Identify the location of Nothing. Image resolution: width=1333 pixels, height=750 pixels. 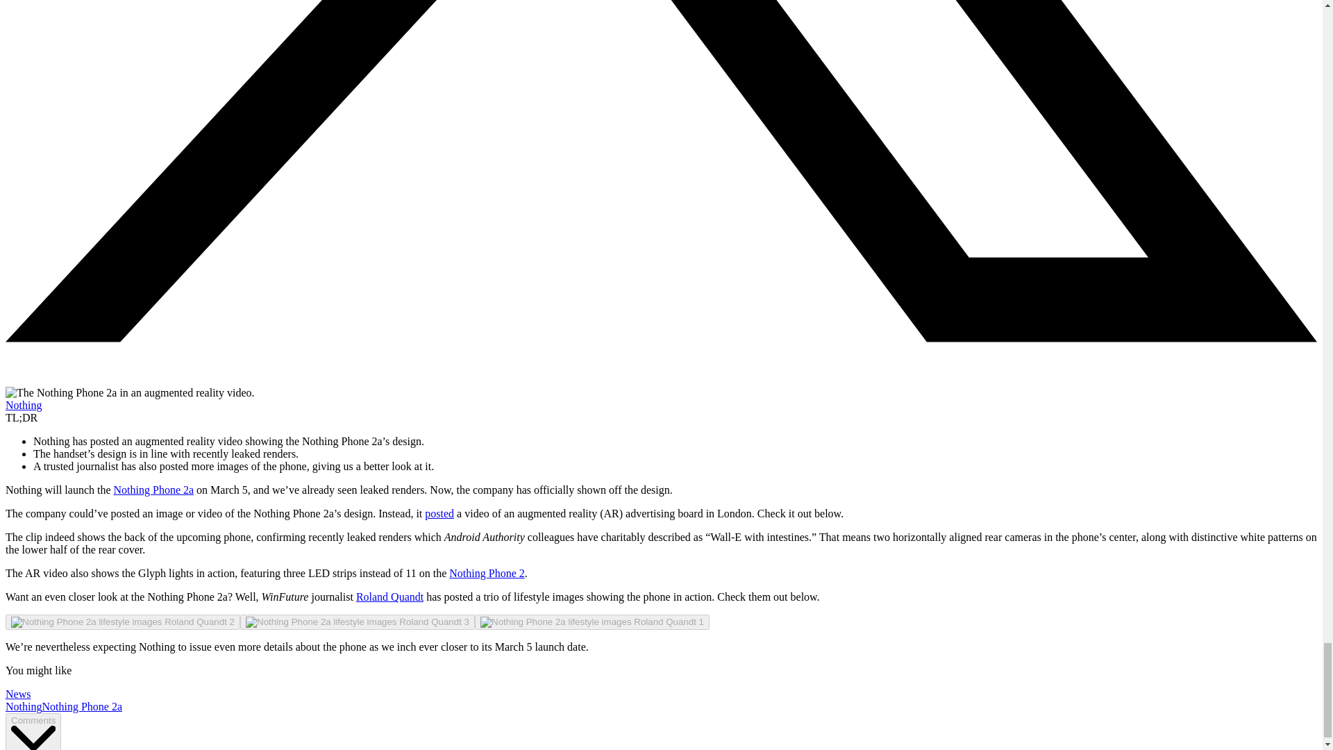
(23, 706).